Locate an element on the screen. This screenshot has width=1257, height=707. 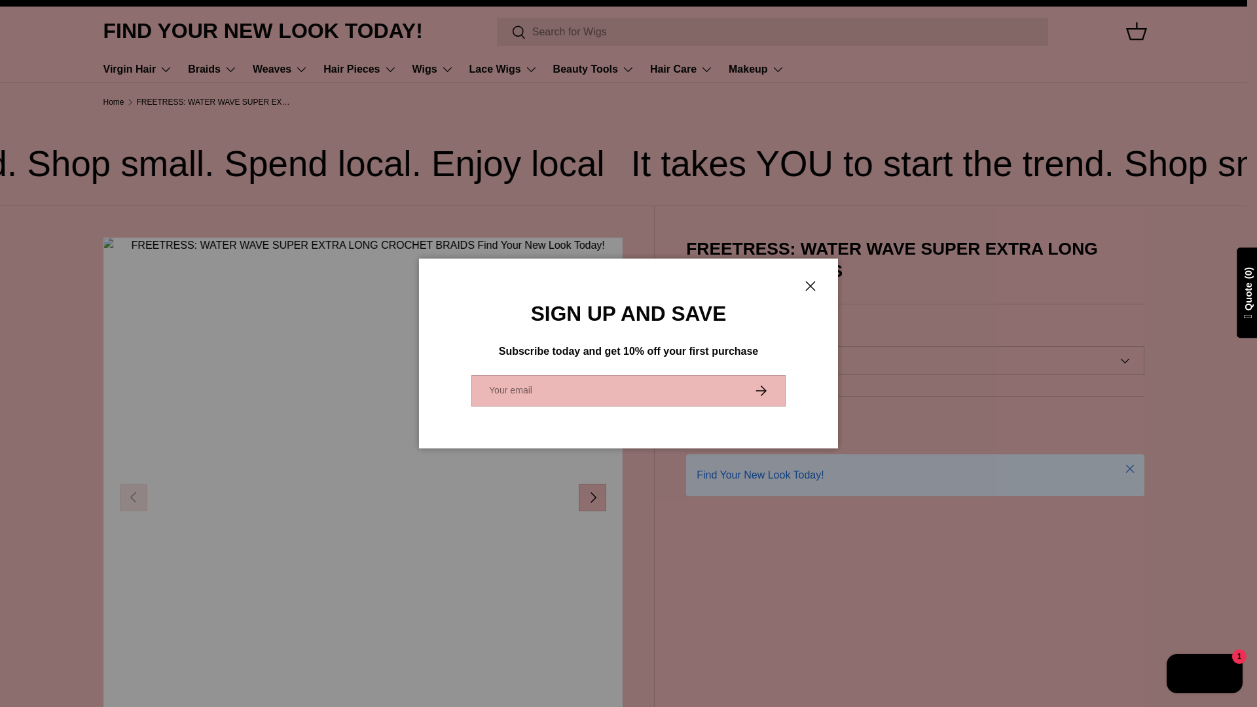
FIND YOUR NEW LOOK TODAY! is located at coordinates (263, 31).